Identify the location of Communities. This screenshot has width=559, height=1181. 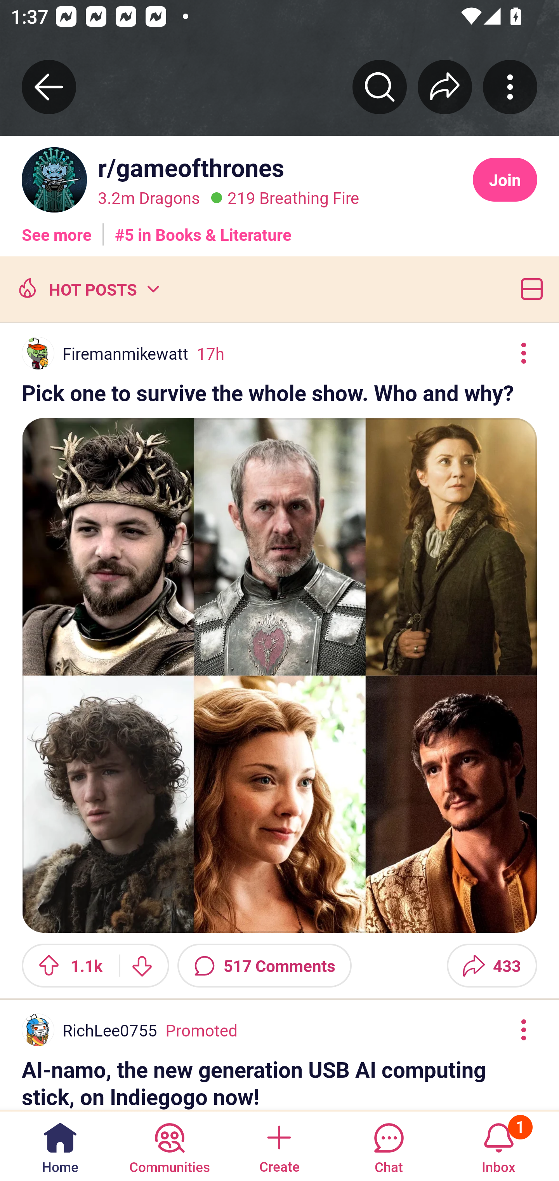
(169, 1145).